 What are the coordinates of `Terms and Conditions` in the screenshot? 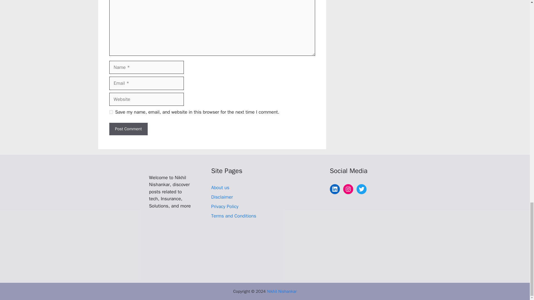 It's located at (234, 216).